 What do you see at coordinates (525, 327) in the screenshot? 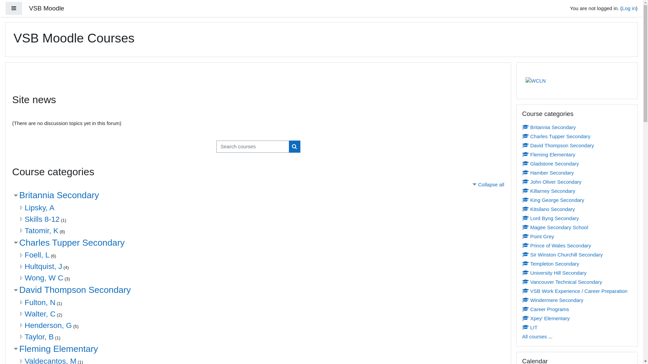
I see `Course` at bounding box center [525, 327].